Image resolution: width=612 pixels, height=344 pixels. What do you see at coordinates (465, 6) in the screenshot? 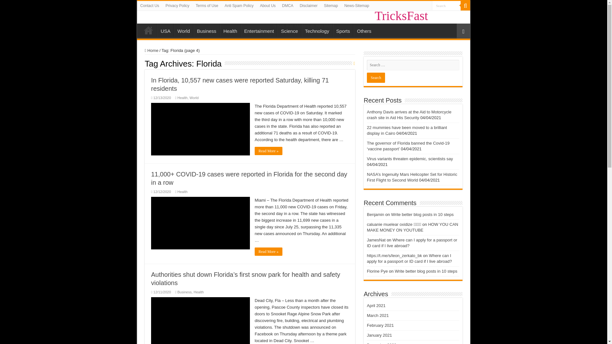
I see `Search` at bounding box center [465, 6].